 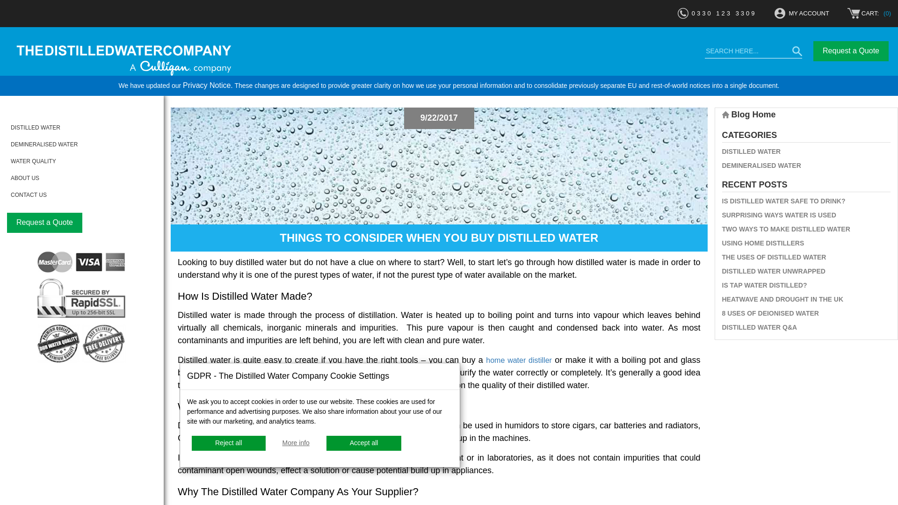 What do you see at coordinates (29, 195) in the screenshot?
I see `CONTACT US` at bounding box center [29, 195].